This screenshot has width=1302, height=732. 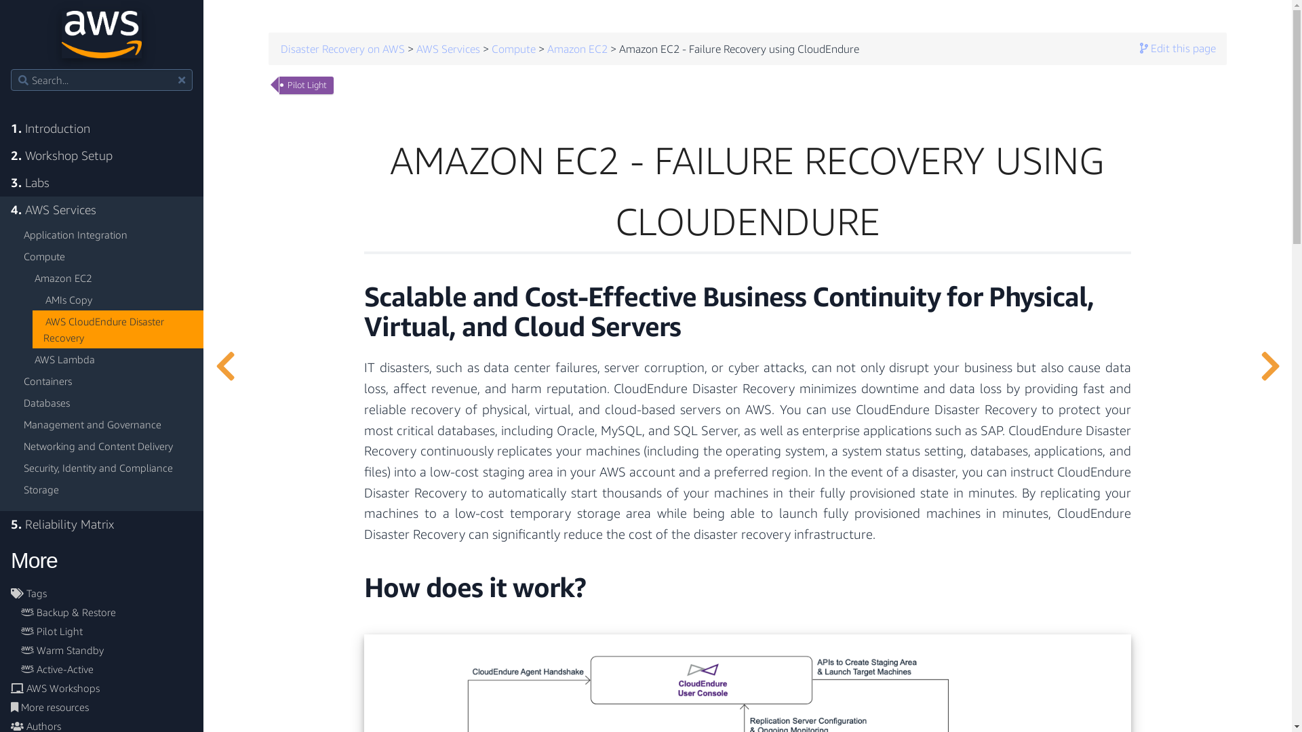 What do you see at coordinates (118, 329) in the screenshot?
I see `AWS CloudEndure Disaster Recovery` at bounding box center [118, 329].